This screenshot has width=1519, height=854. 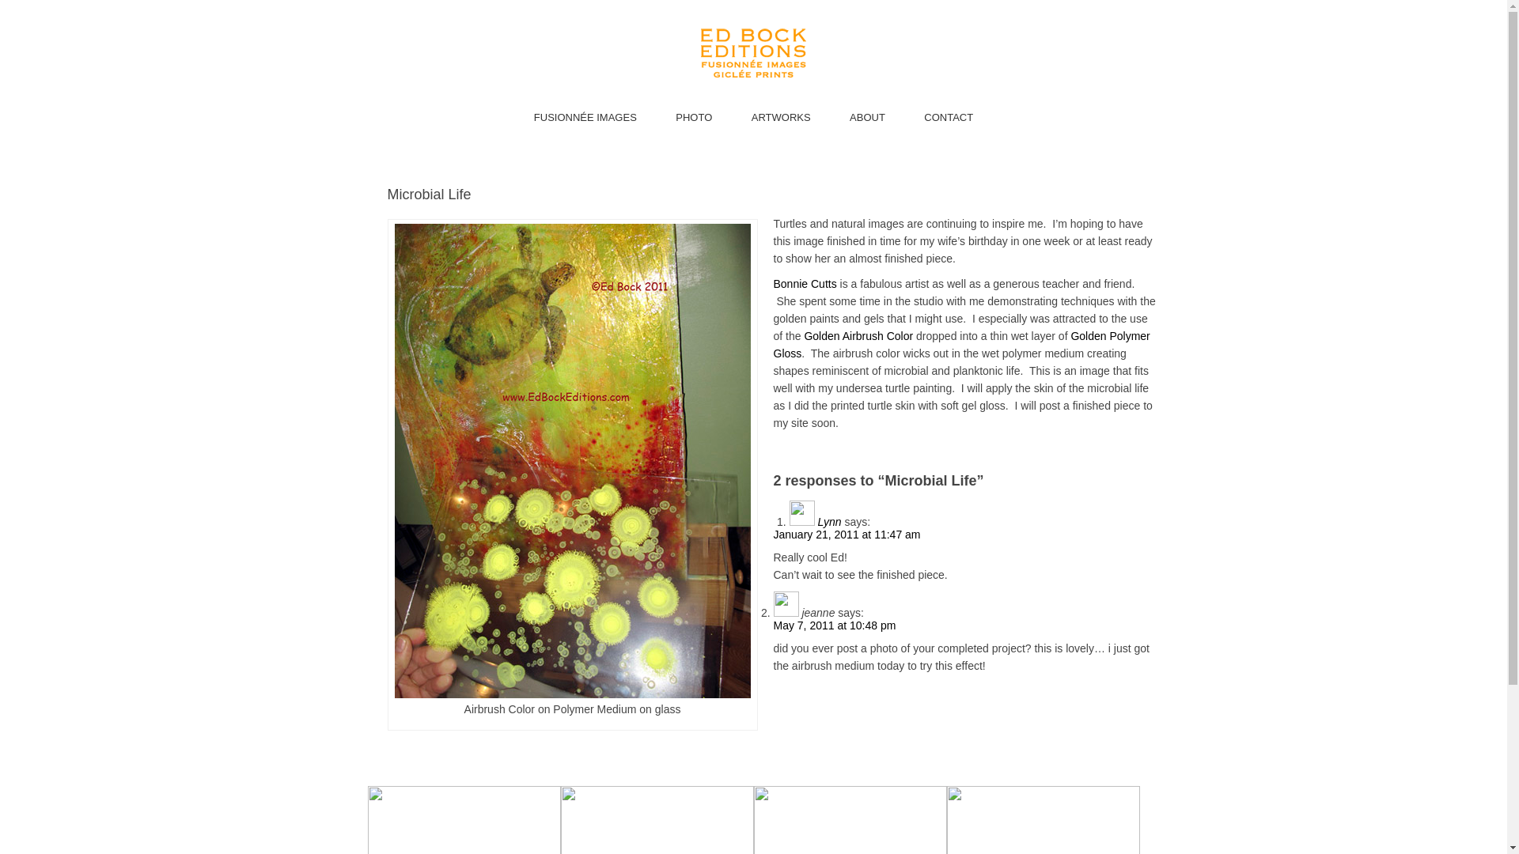 I want to click on Golden Polymer Gloss, so click(x=961, y=344).